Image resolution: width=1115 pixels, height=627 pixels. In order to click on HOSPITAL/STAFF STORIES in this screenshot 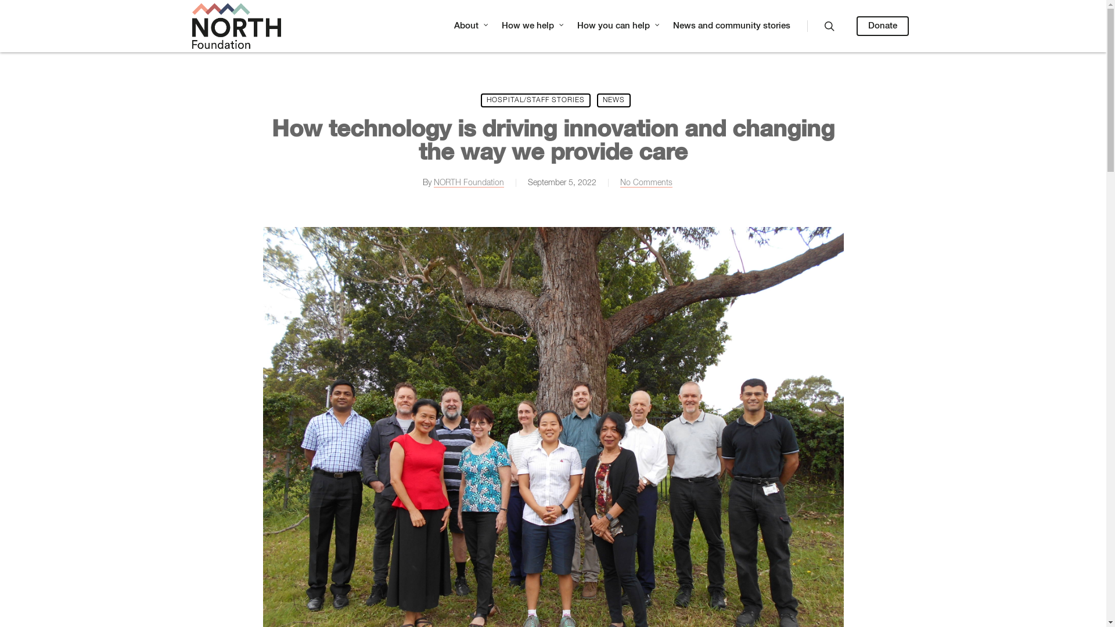, I will do `click(535, 100)`.